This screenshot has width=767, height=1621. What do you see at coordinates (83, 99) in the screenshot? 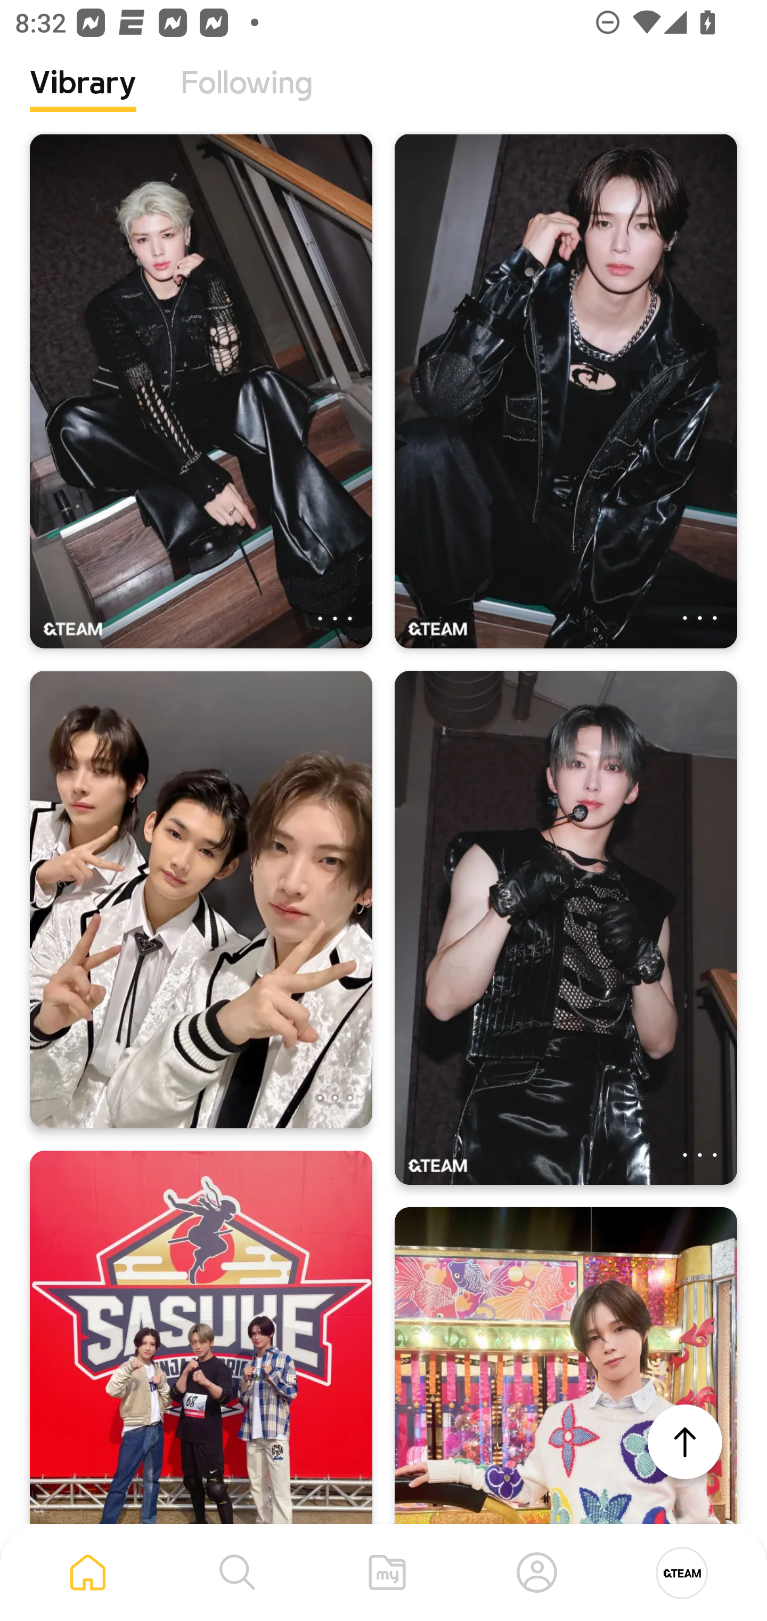
I see `Vibrary` at bounding box center [83, 99].